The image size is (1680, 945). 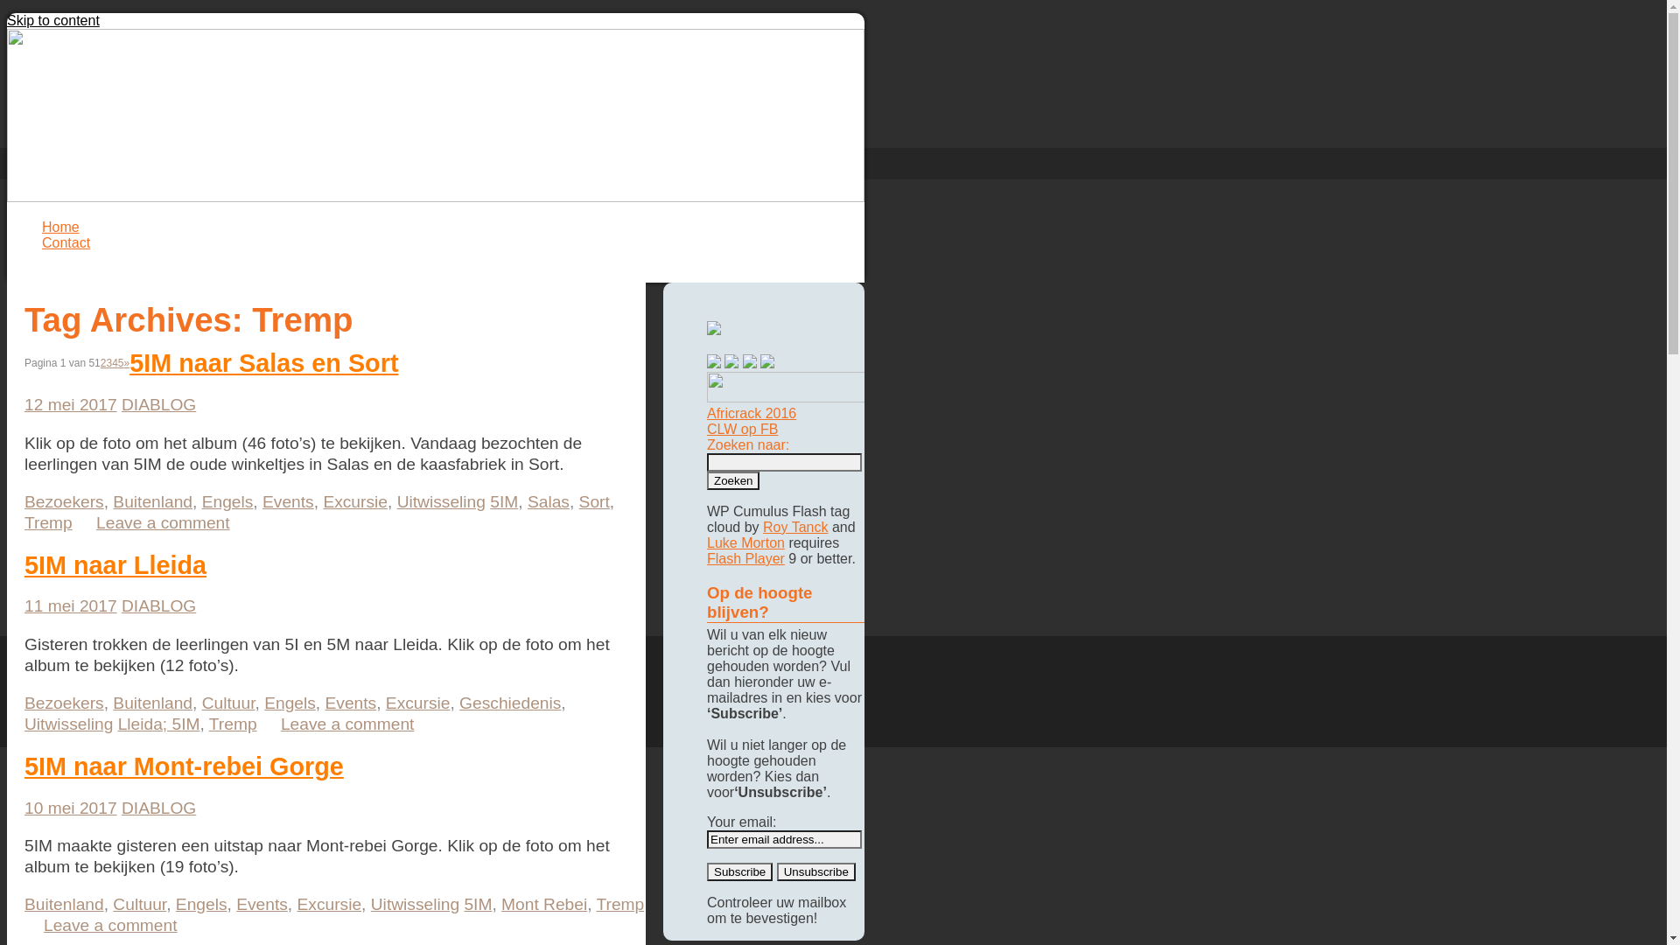 What do you see at coordinates (115, 363) in the screenshot?
I see `4` at bounding box center [115, 363].